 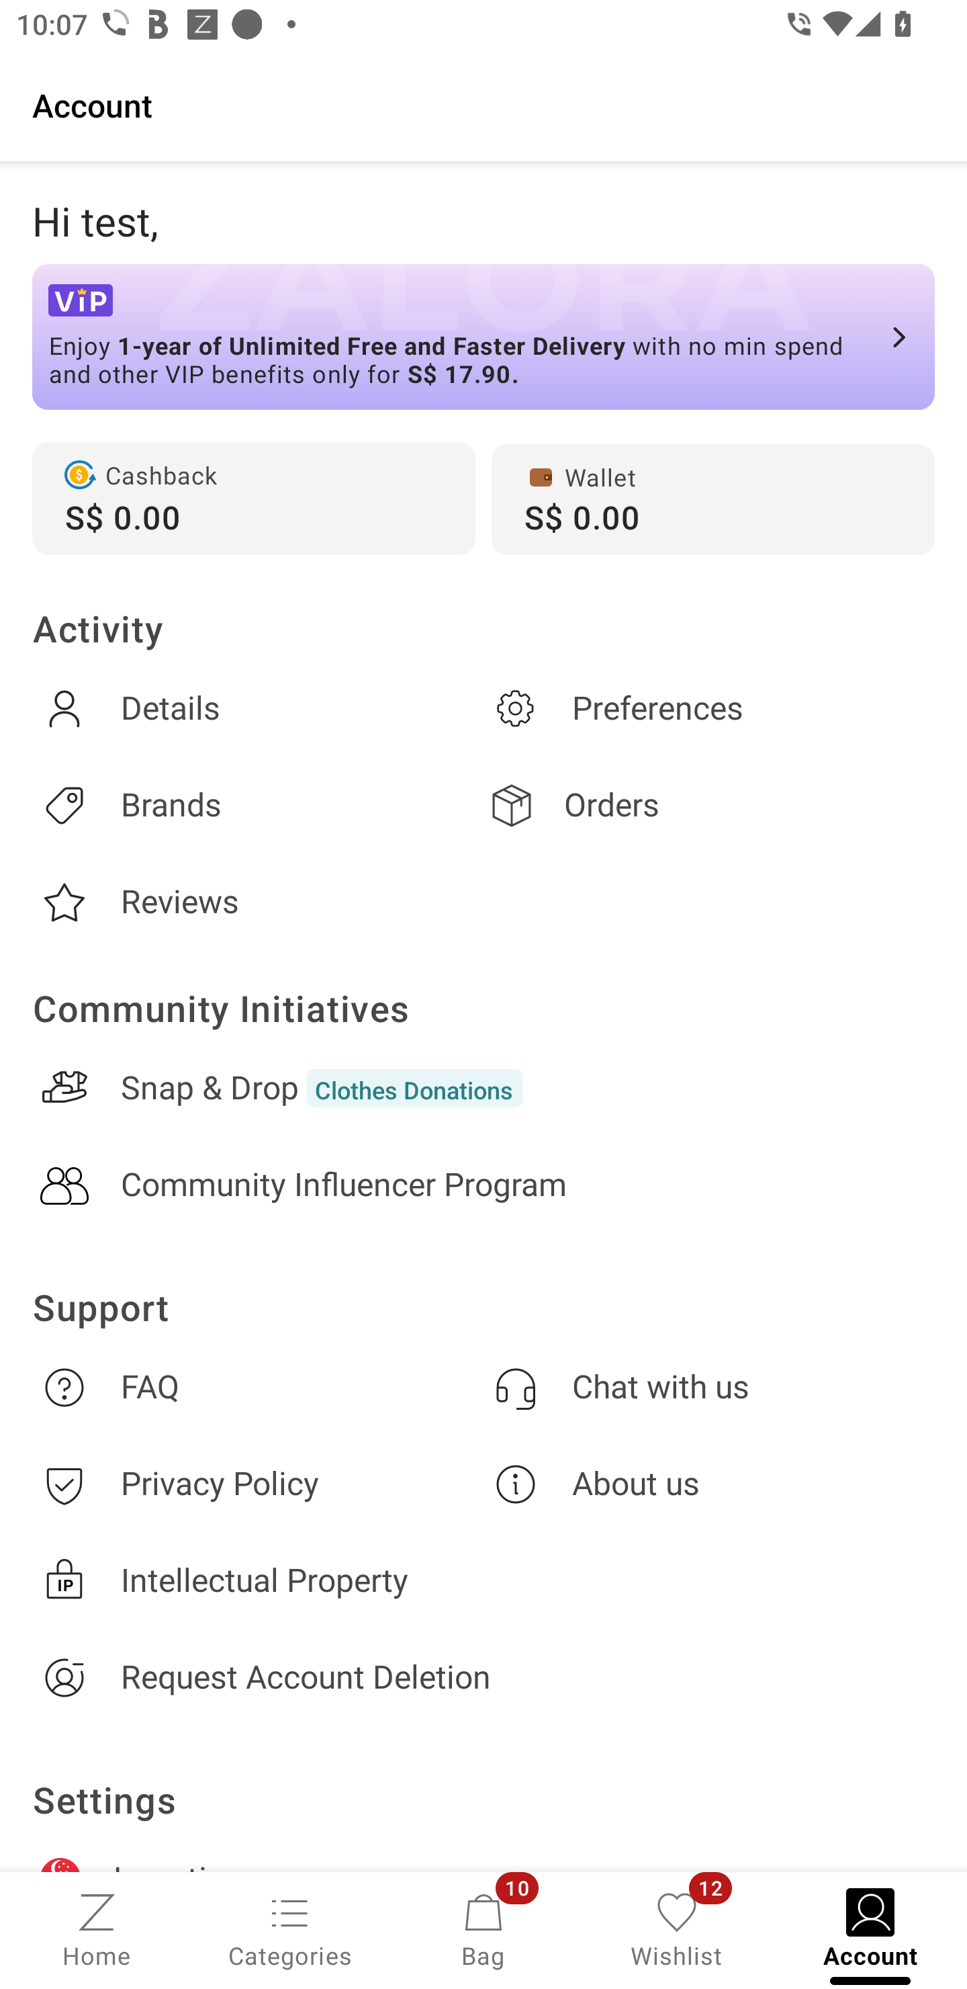 I want to click on Intellectual Property, so click(x=483, y=1581).